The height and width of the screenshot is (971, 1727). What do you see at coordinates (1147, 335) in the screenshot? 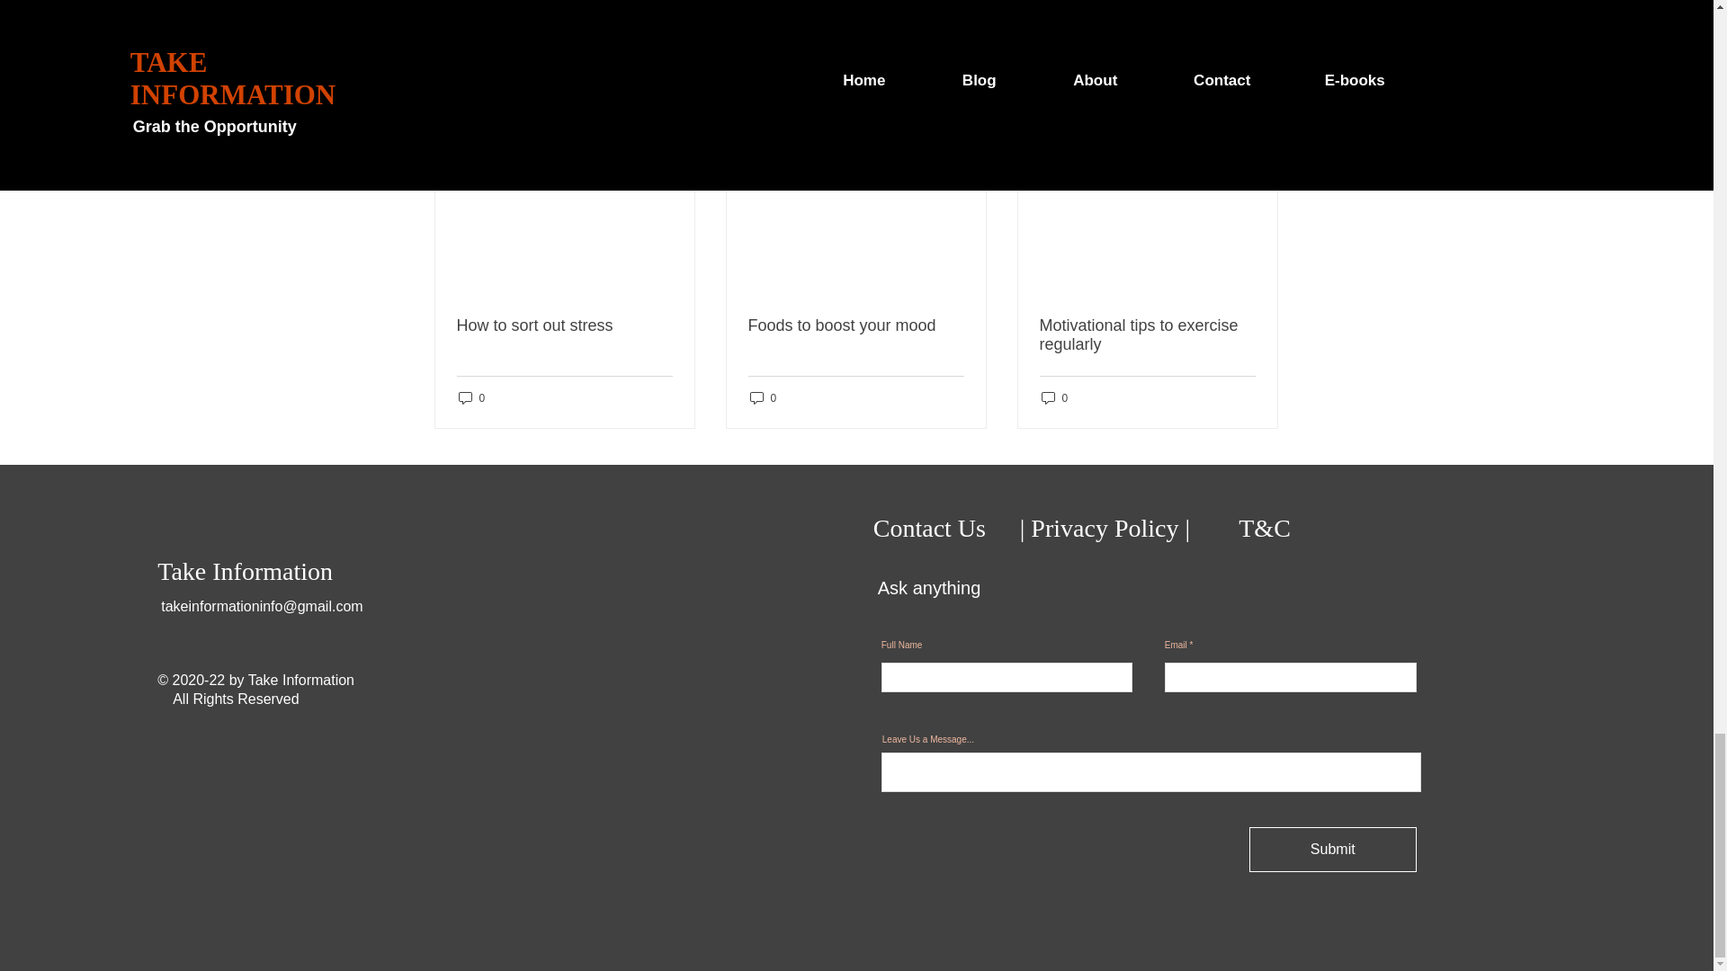
I see `Motivational tips to exercise regularly` at bounding box center [1147, 335].